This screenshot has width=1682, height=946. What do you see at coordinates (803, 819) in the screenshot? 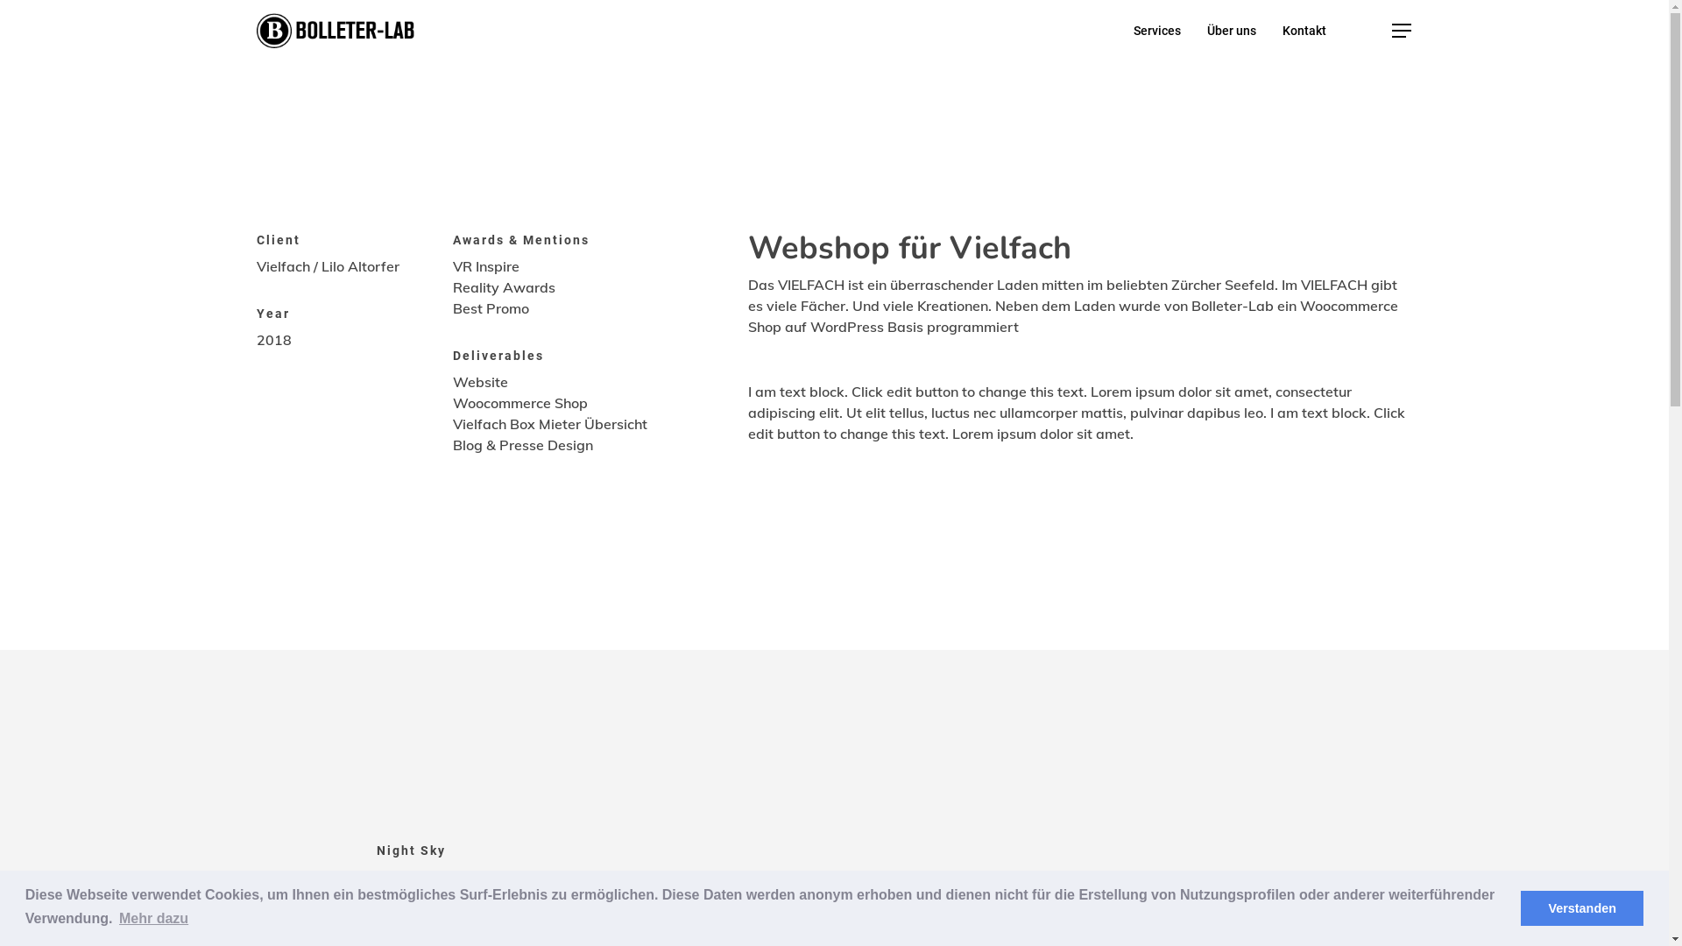
I see `linkedin` at bounding box center [803, 819].